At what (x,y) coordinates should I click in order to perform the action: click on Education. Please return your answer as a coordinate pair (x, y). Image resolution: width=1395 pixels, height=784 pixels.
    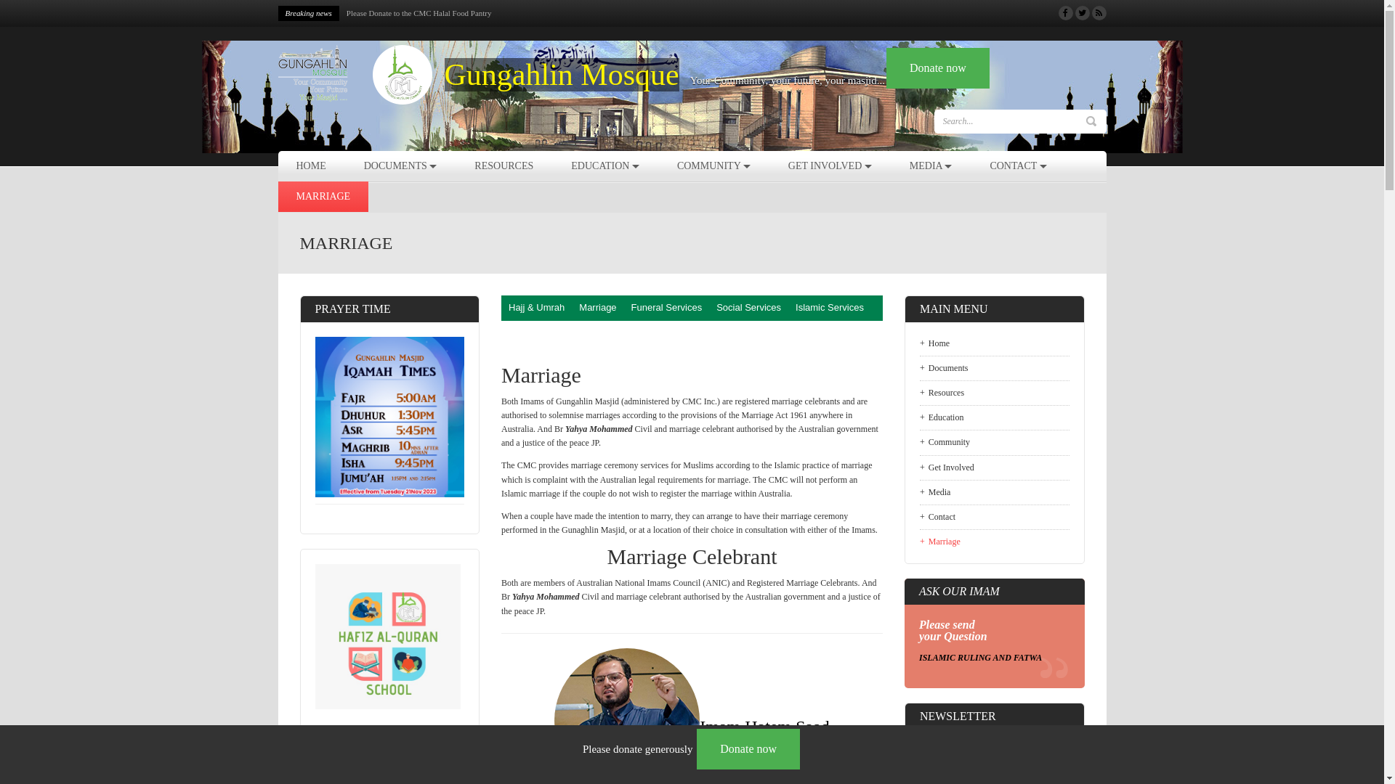
    Looking at the image, I should click on (995, 418).